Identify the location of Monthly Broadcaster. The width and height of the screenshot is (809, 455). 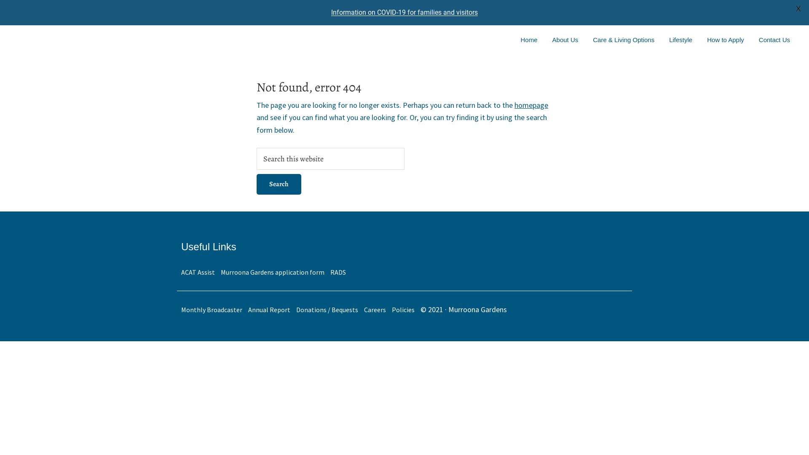
(214, 310).